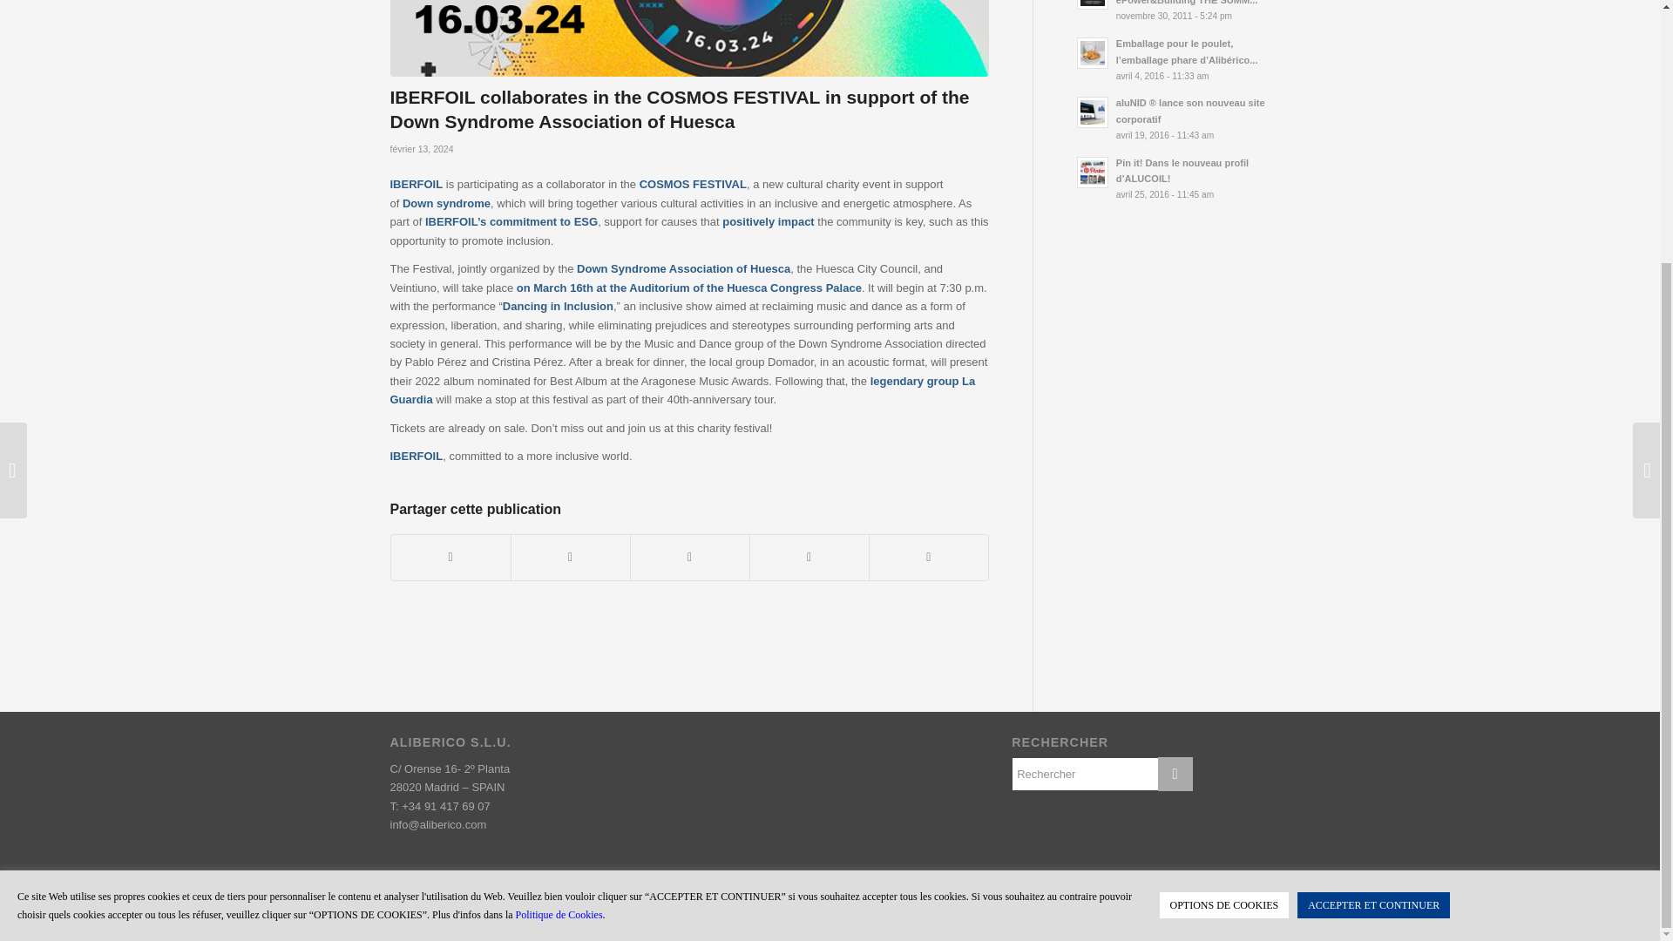 The image size is (1673, 941). Describe the element at coordinates (450, 221) in the screenshot. I see `IBERFOIL` at that location.